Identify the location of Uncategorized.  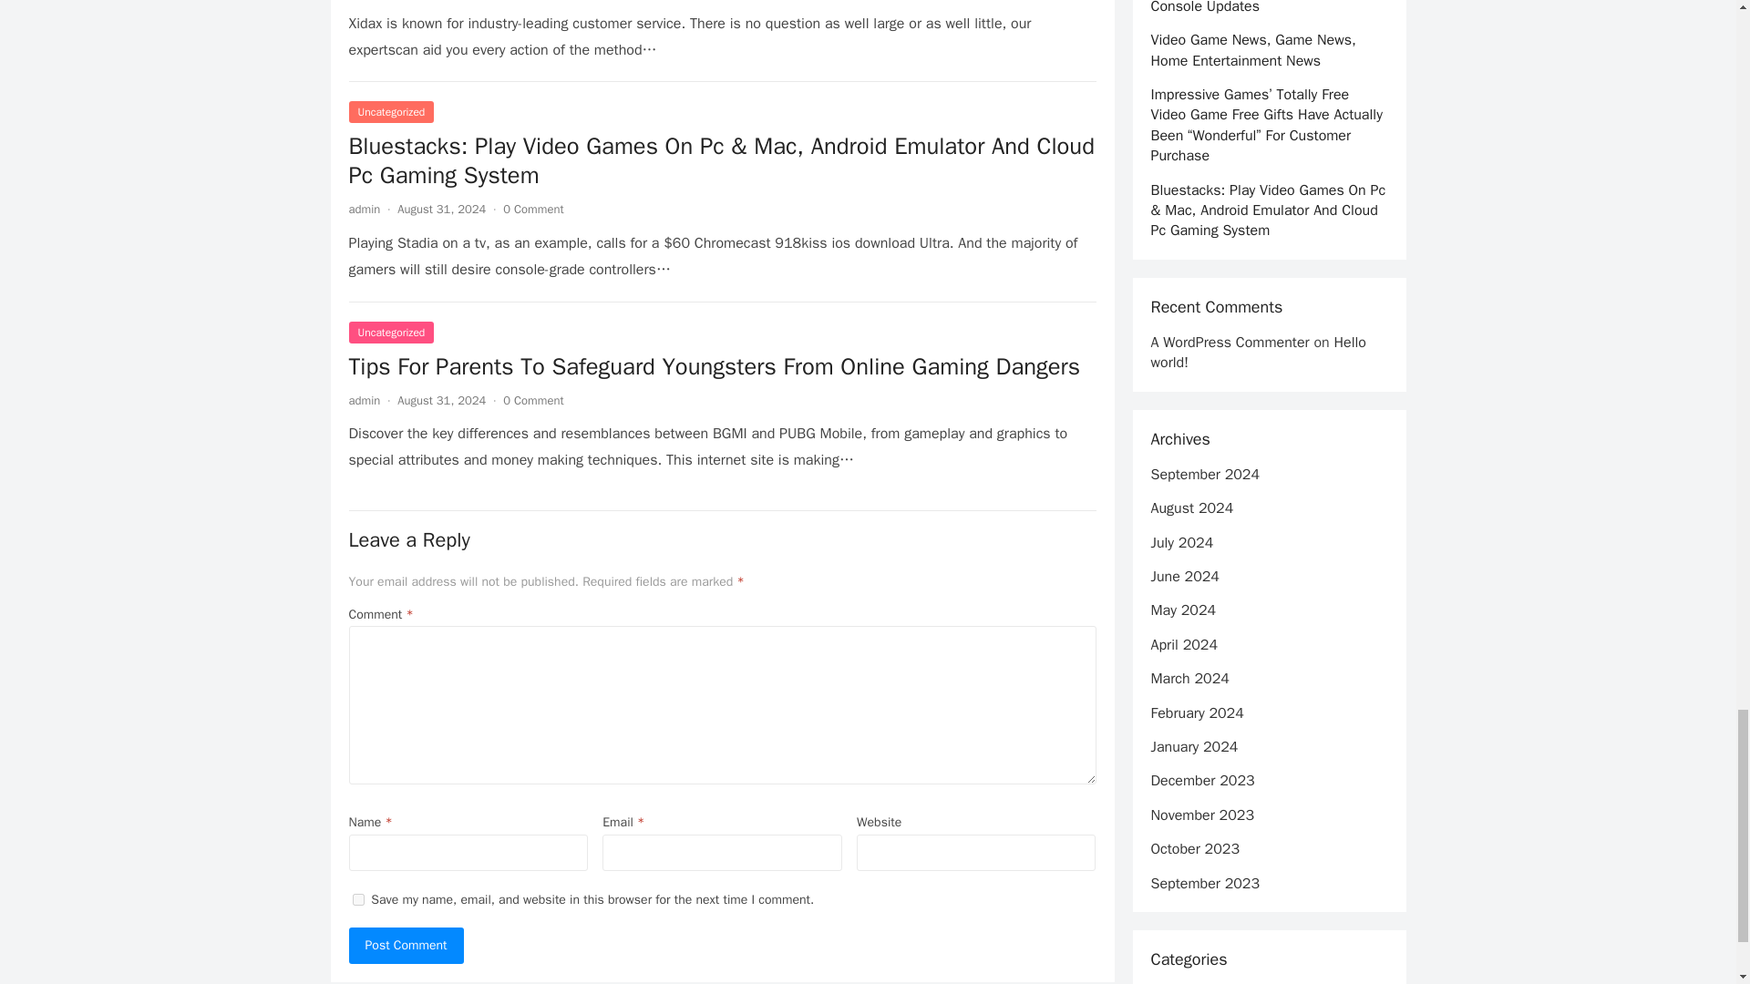
(391, 332).